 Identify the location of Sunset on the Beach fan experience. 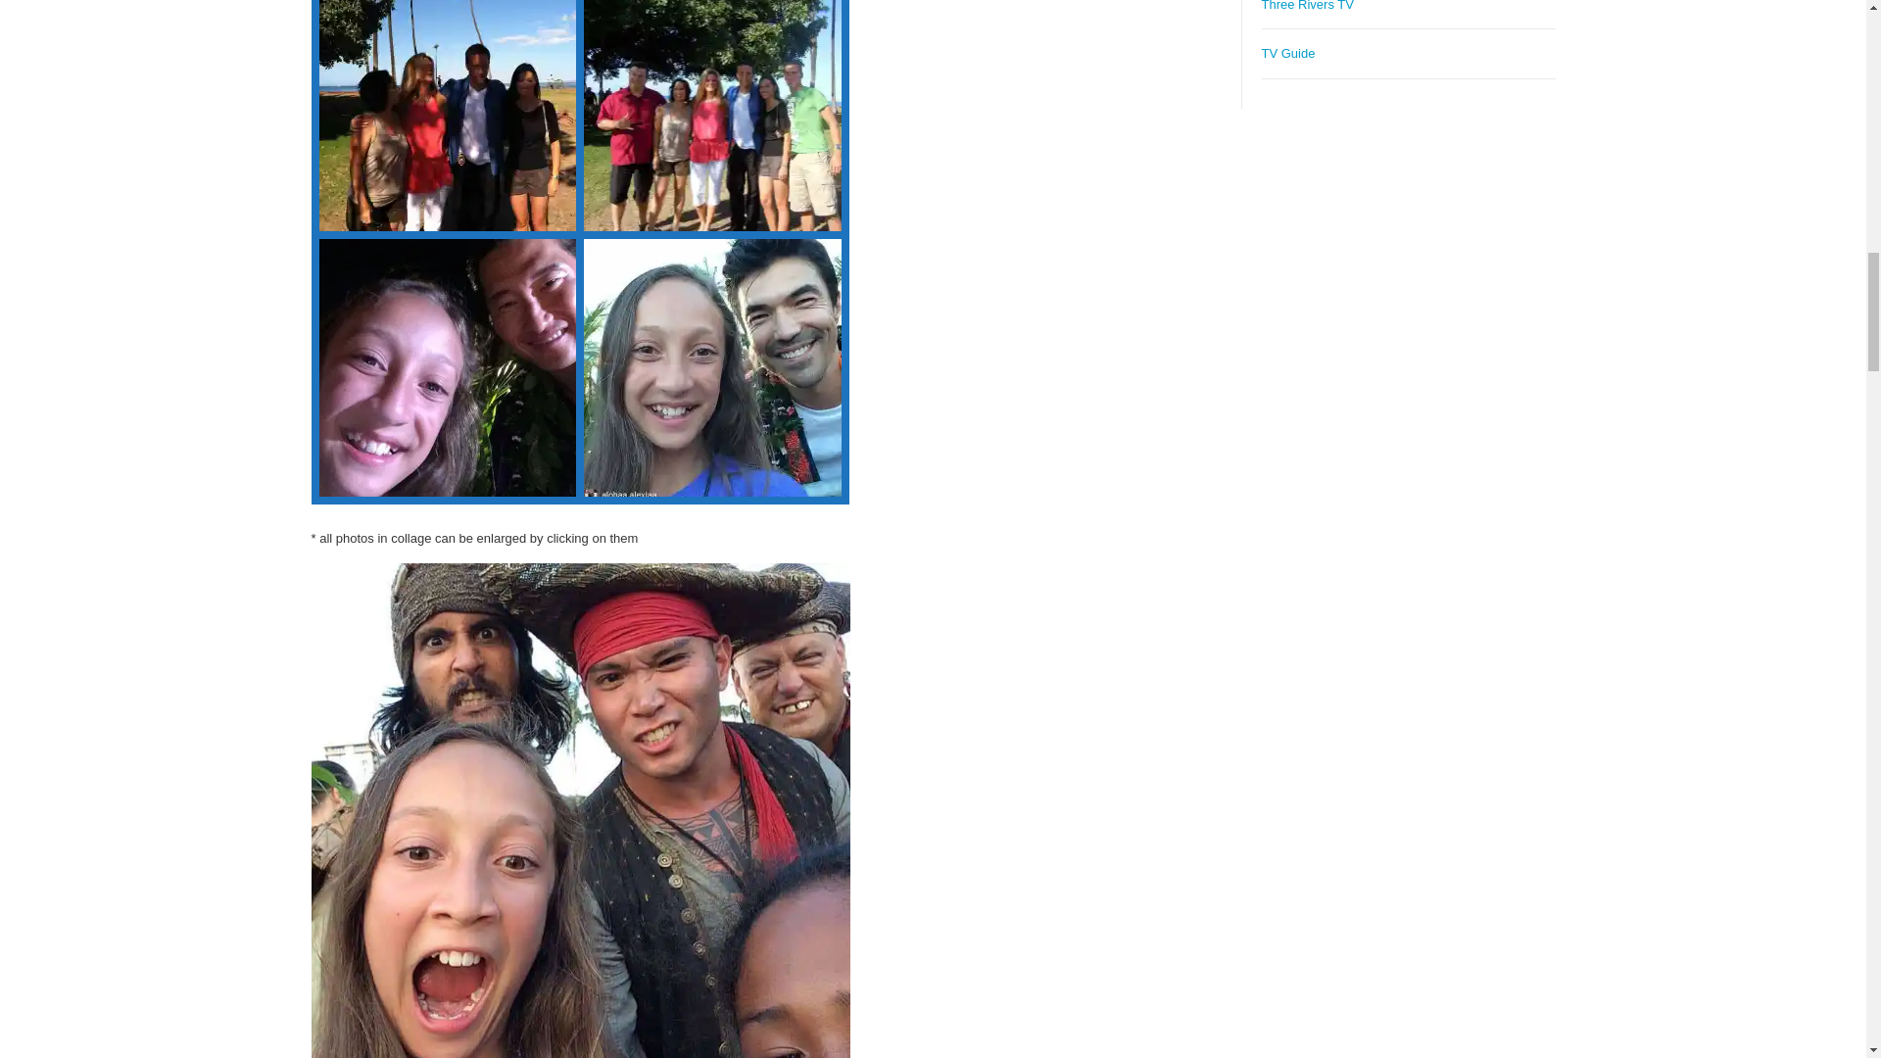
(445, 121).